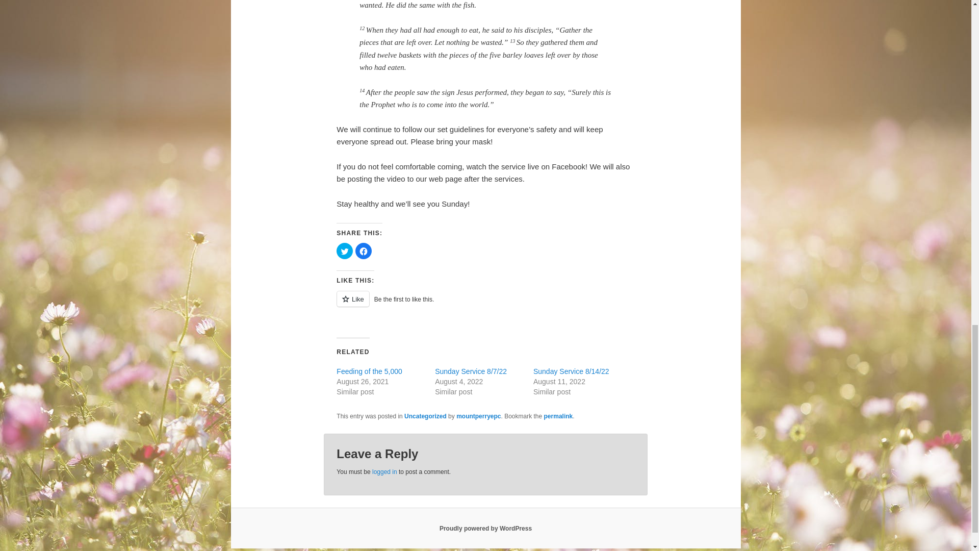  Describe the element at coordinates (384, 472) in the screenshot. I see `logged in` at that location.